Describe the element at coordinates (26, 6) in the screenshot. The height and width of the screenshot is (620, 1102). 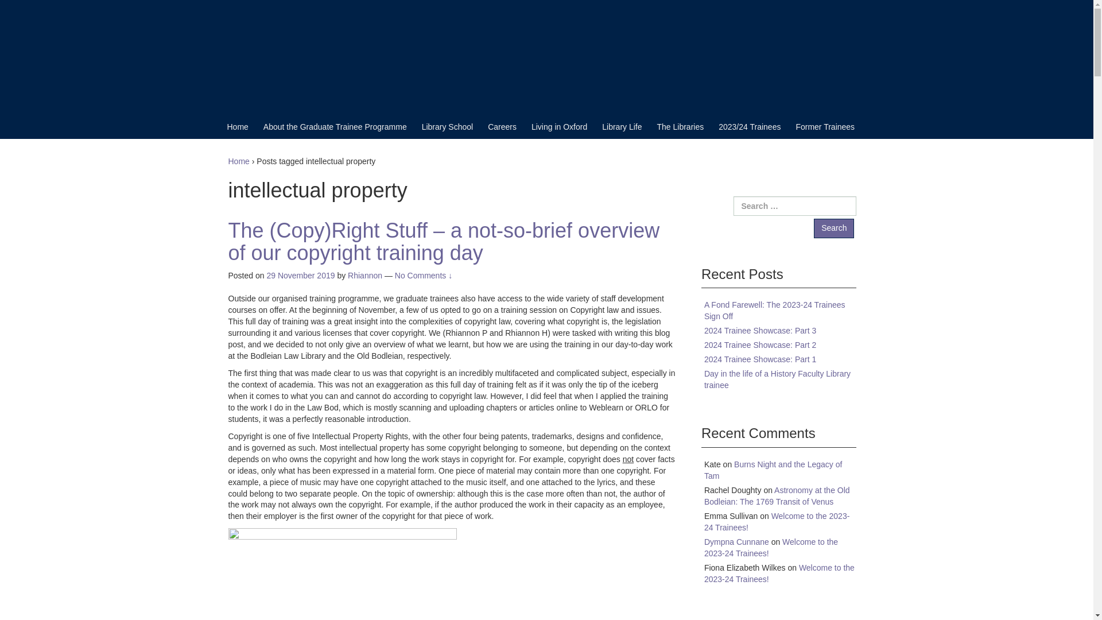
I see `Skip to content` at that location.